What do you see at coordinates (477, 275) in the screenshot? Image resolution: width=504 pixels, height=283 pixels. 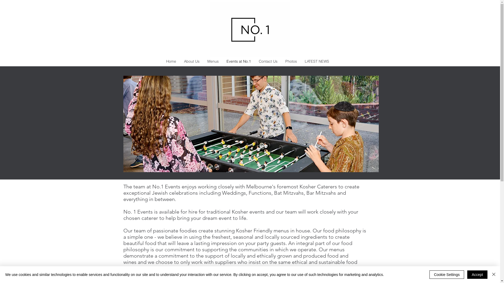 I see `Accept` at bounding box center [477, 275].